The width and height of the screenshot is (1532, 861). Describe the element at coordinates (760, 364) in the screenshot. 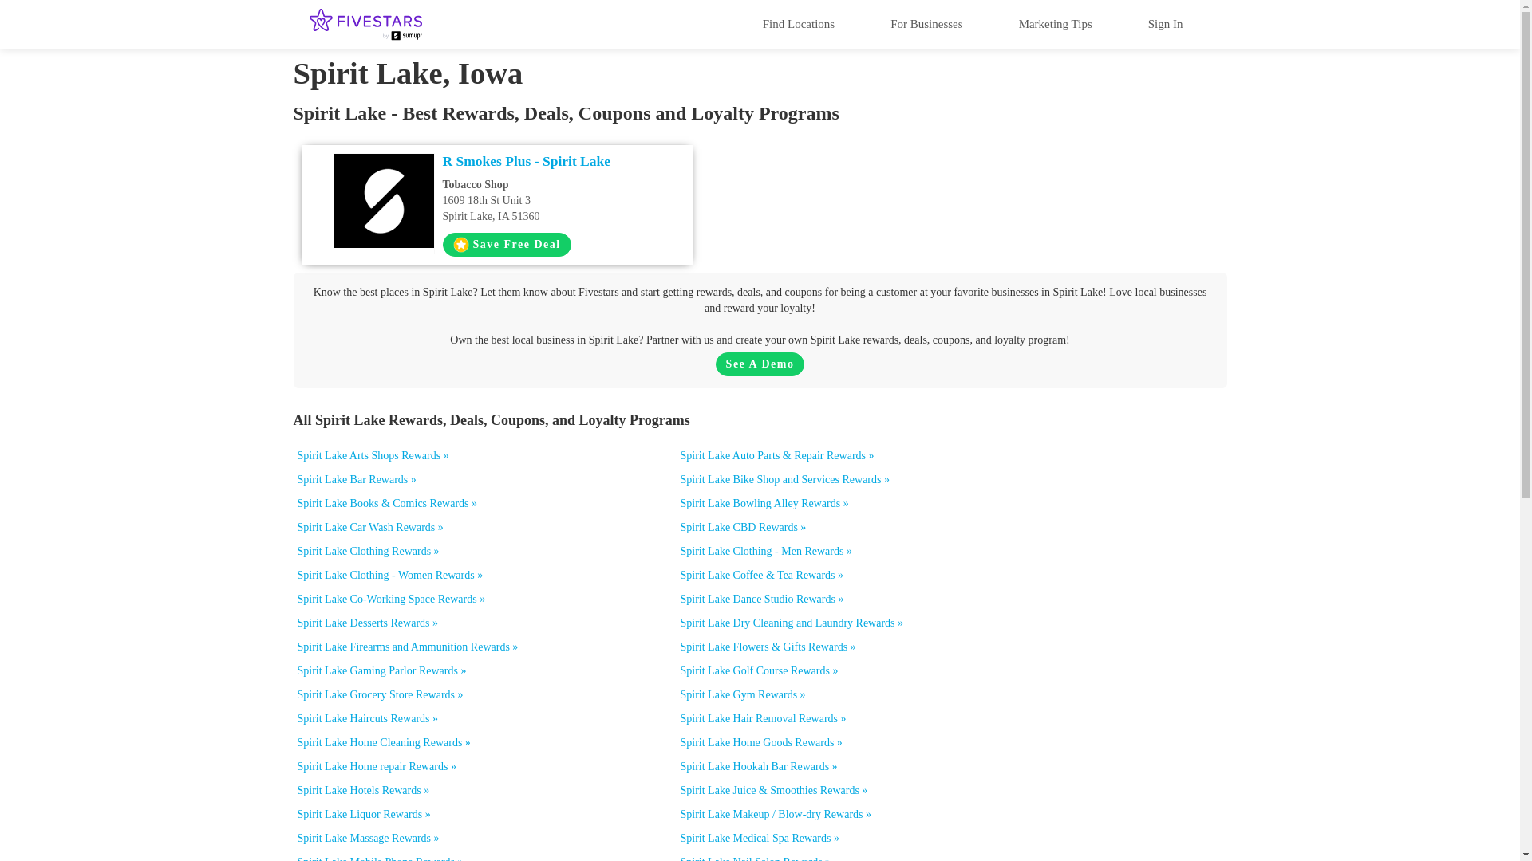

I see `Save Free Deal` at that location.